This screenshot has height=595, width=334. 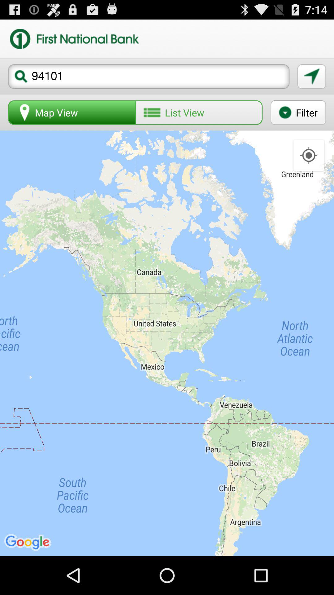 I want to click on tap button to the right of map view button, so click(x=199, y=112).